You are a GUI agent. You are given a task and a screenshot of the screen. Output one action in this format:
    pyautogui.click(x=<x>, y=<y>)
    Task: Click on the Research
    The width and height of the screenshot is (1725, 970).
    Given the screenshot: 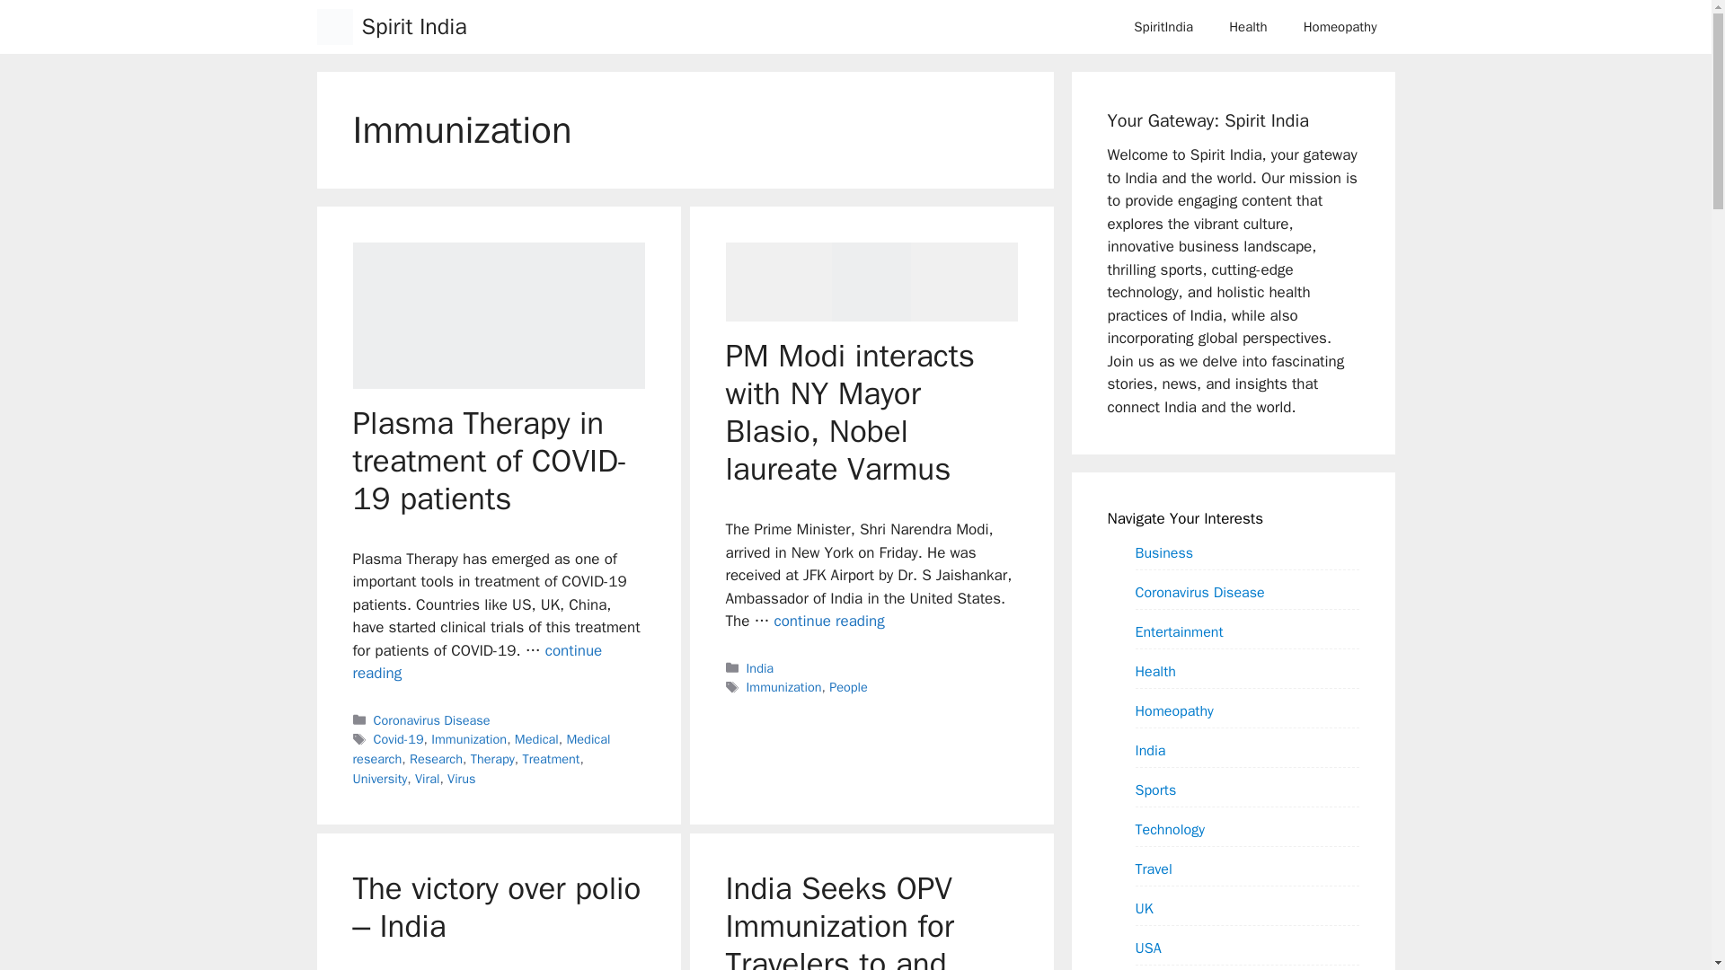 What is the action you would take?
    pyautogui.click(x=436, y=758)
    